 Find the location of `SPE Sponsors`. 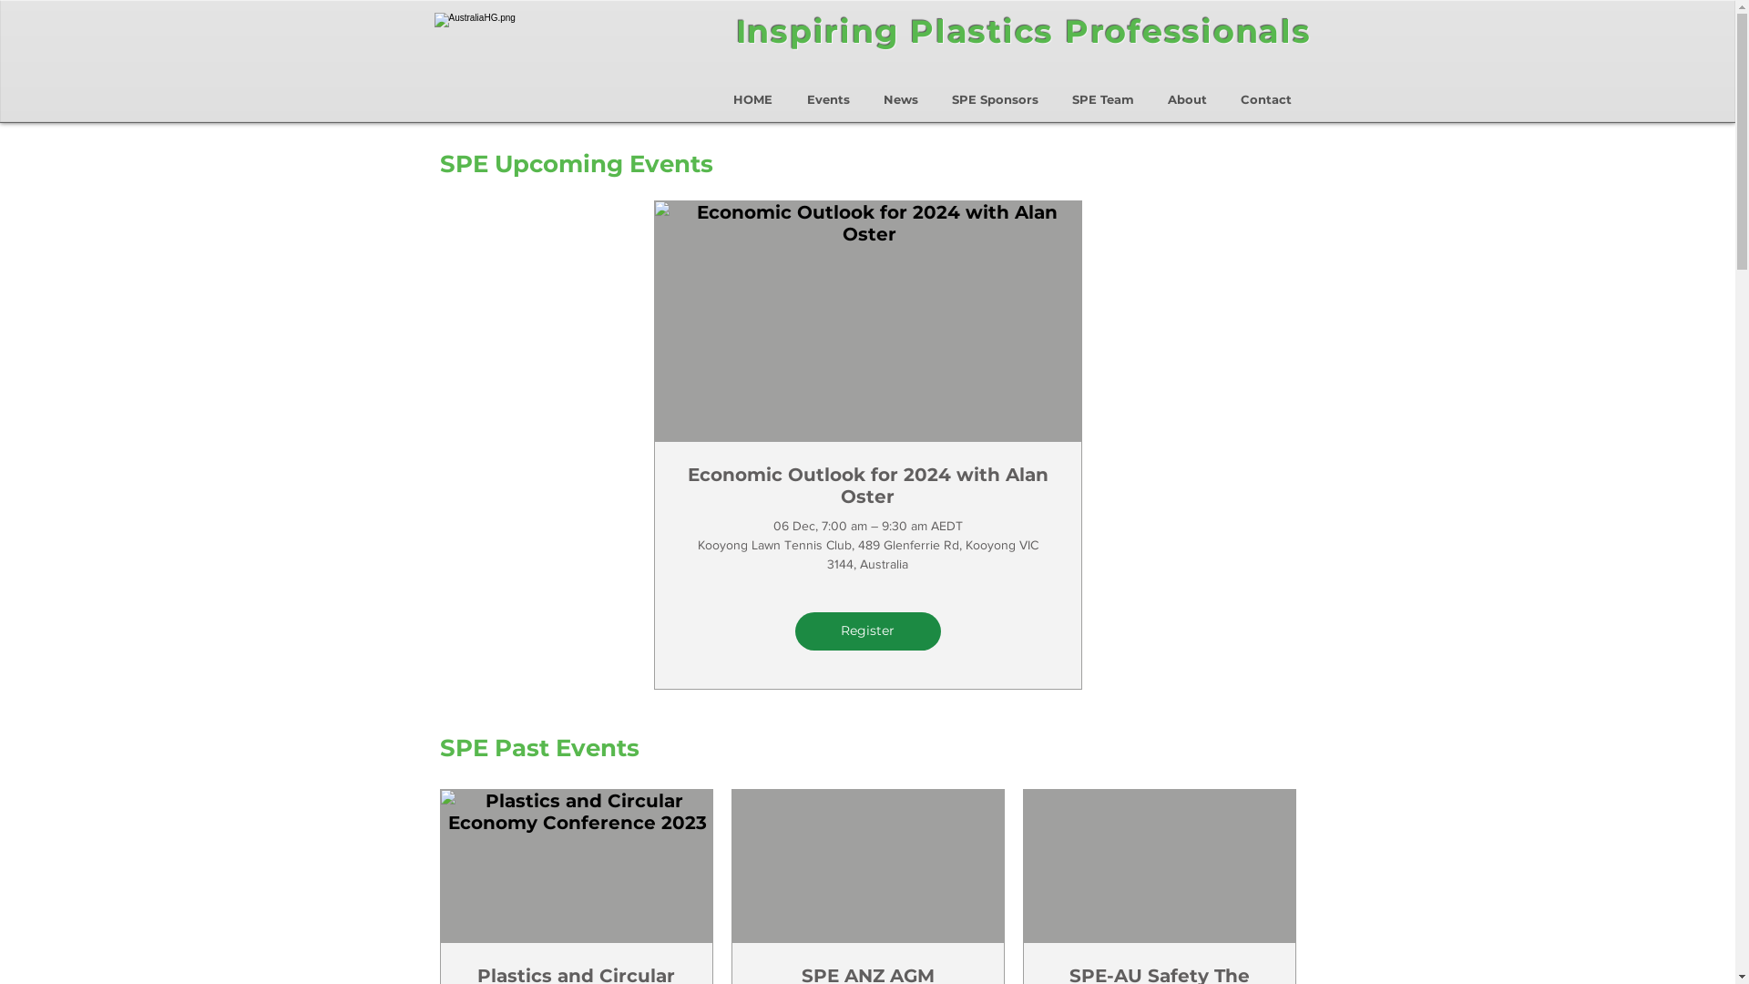

SPE Sponsors is located at coordinates (995, 91).